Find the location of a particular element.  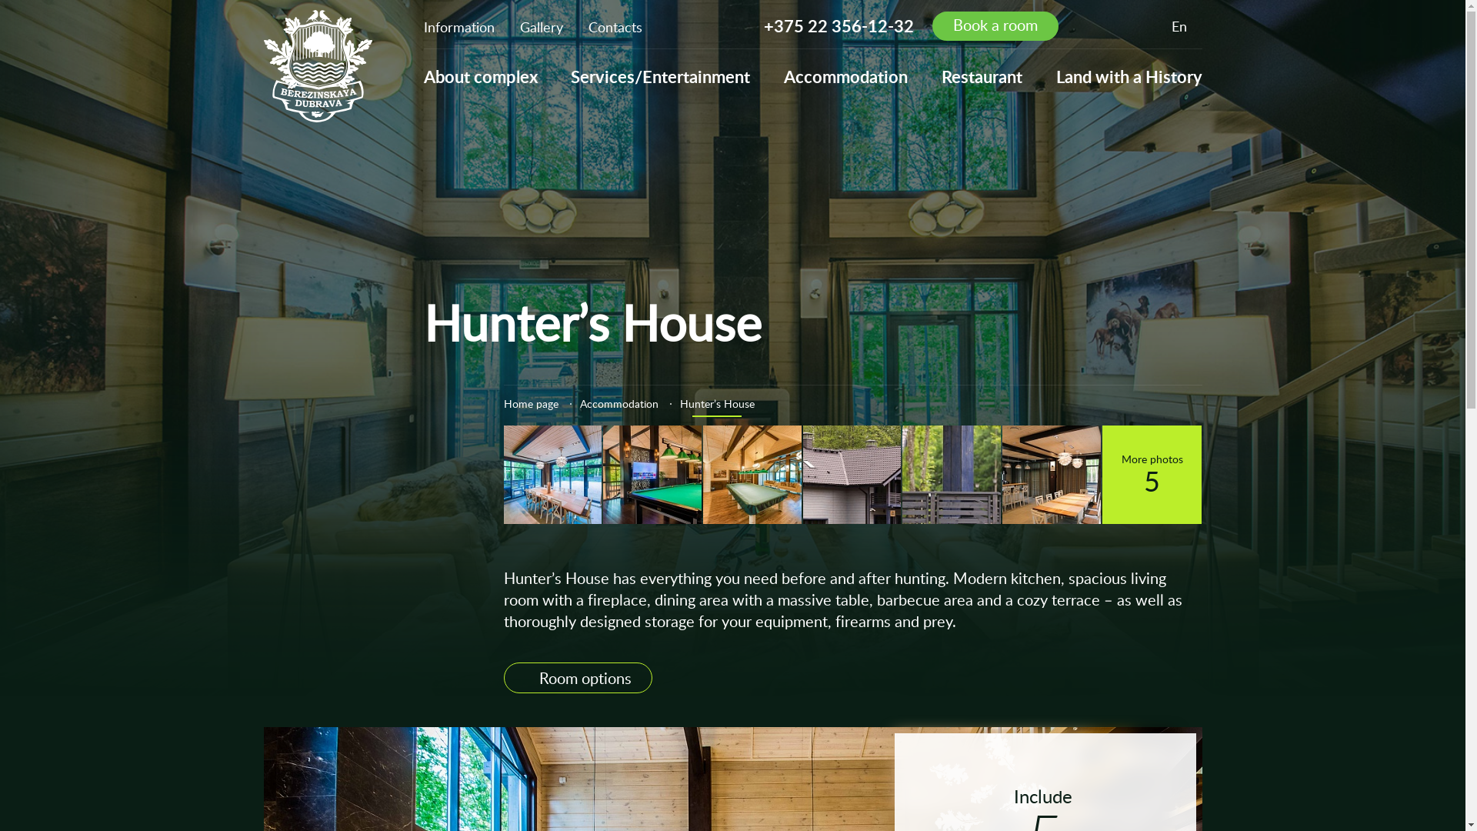

Book a room is located at coordinates (995, 26).